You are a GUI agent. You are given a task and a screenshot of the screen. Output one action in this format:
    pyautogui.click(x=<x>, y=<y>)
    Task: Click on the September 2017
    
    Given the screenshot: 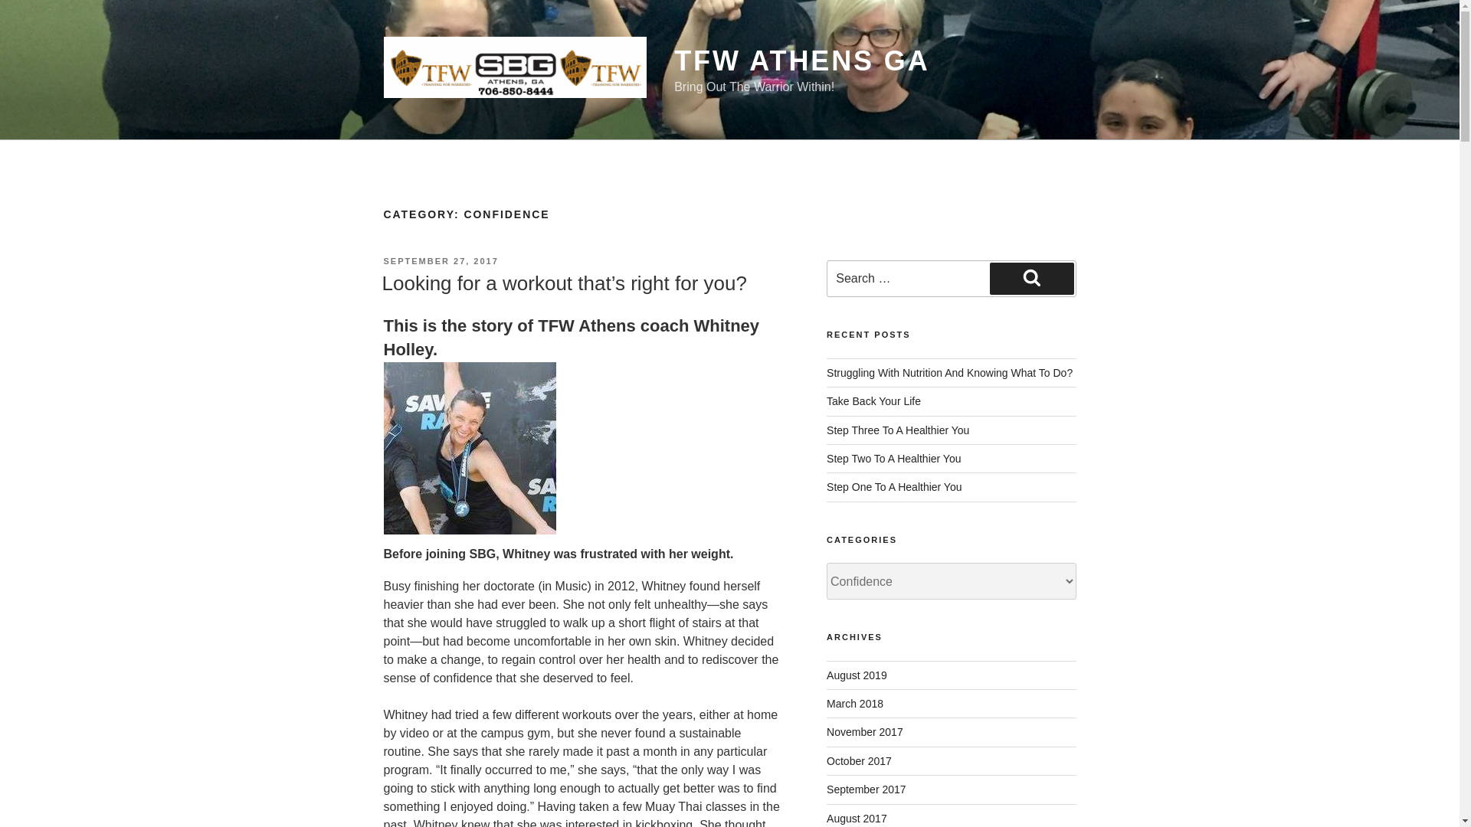 What is the action you would take?
    pyautogui.click(x=866, y=789)
    